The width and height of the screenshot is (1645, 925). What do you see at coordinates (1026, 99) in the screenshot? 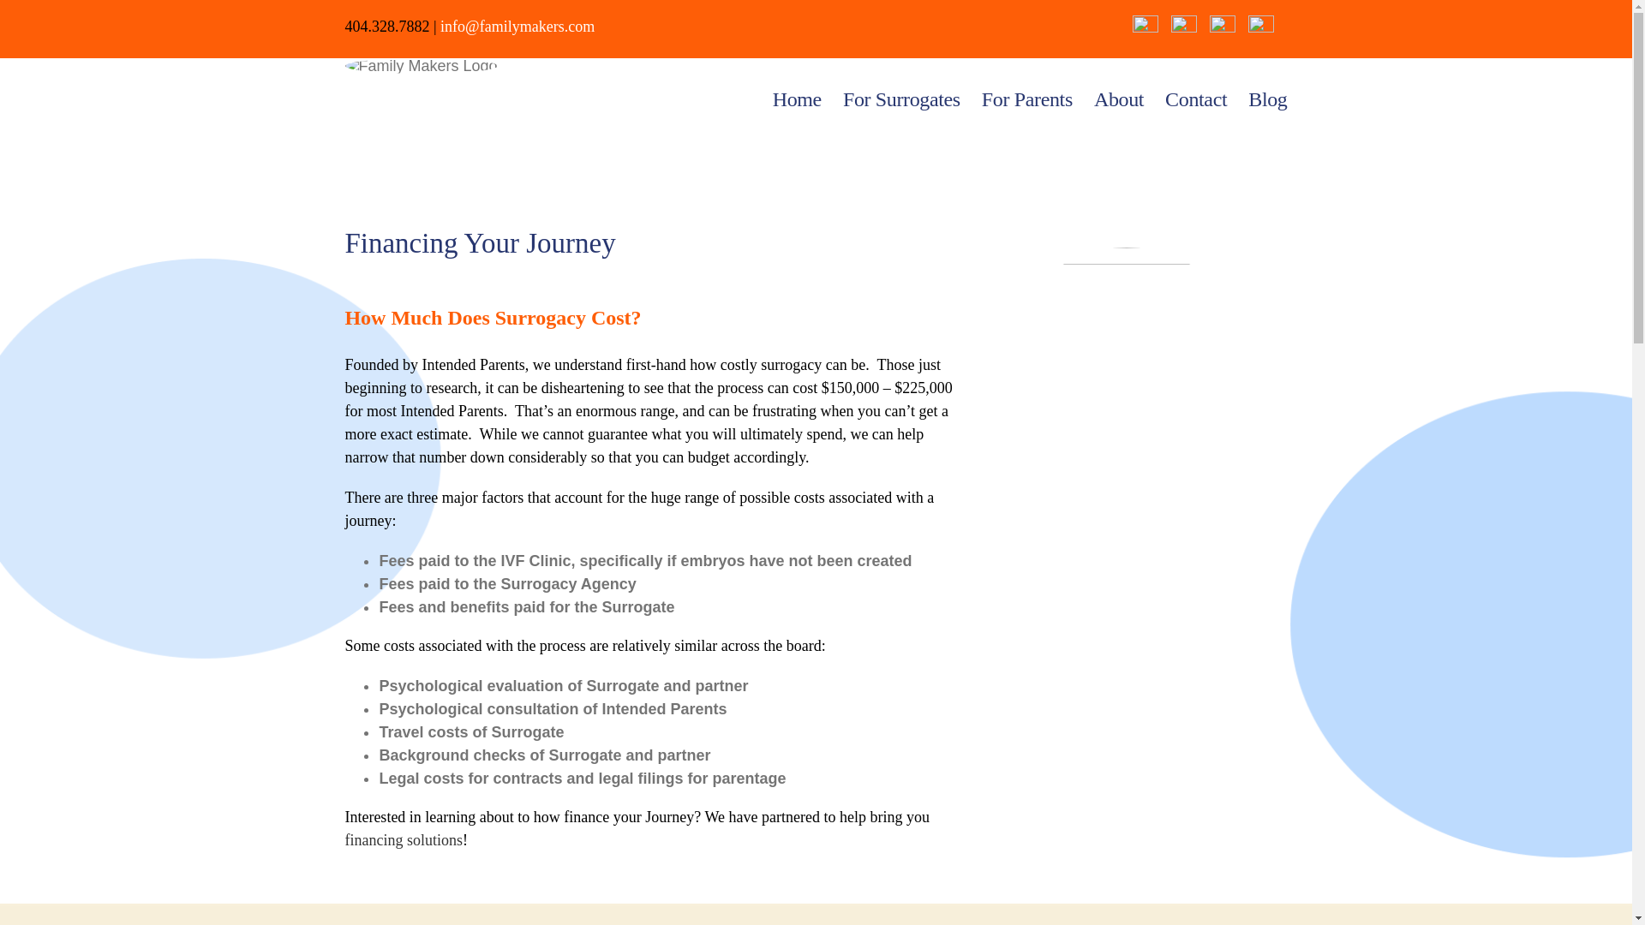
I see `For Parents` at bounding box center [1026, 99].